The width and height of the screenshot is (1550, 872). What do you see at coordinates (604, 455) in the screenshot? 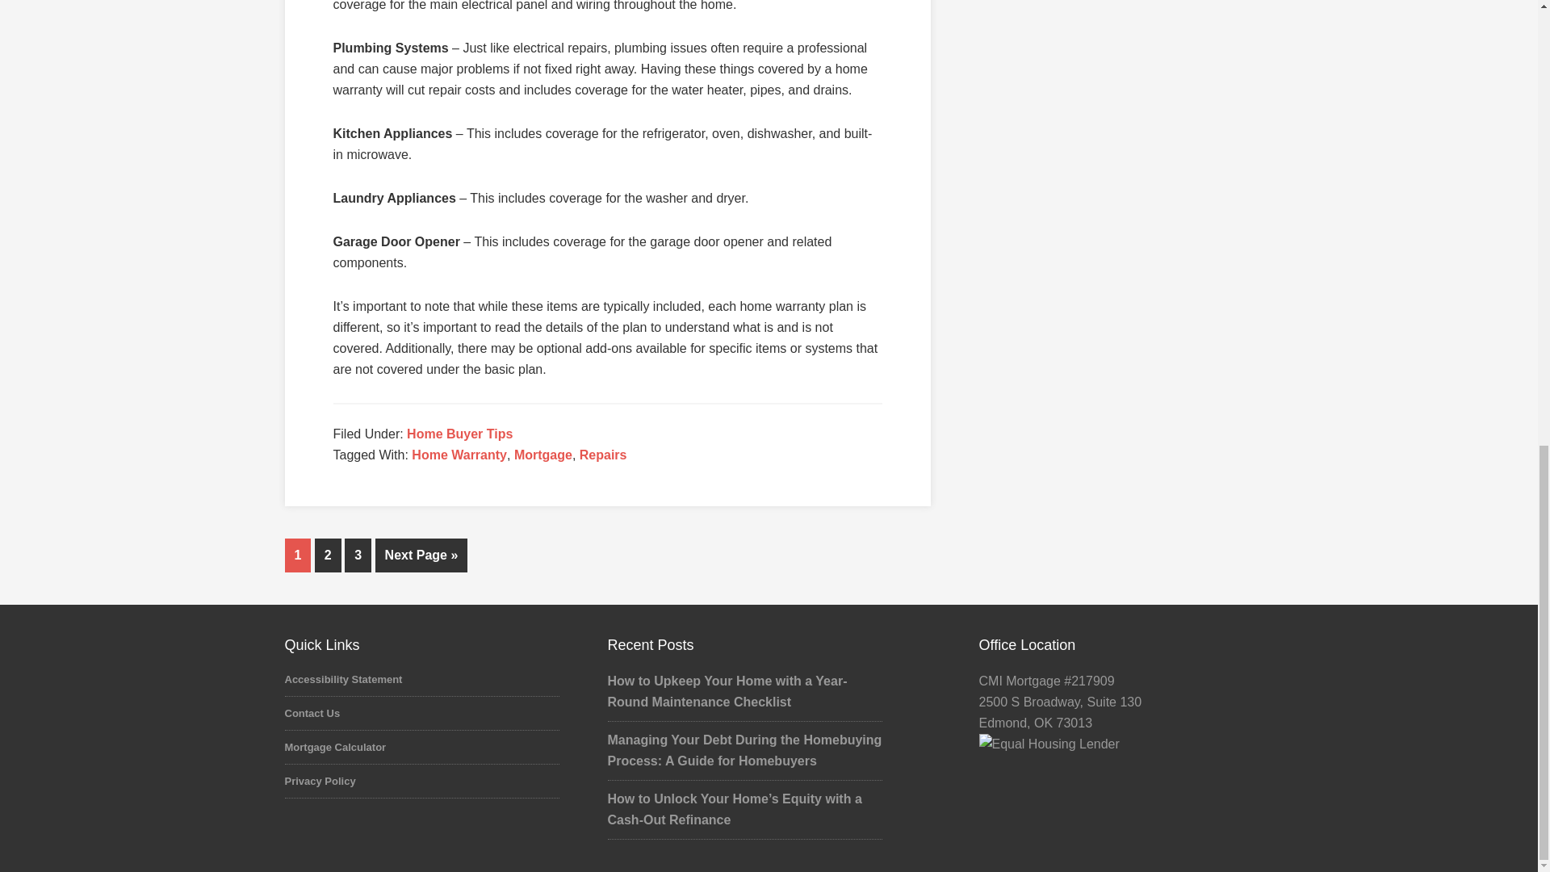
I see `Repairs` at bounding box center [604, 455].